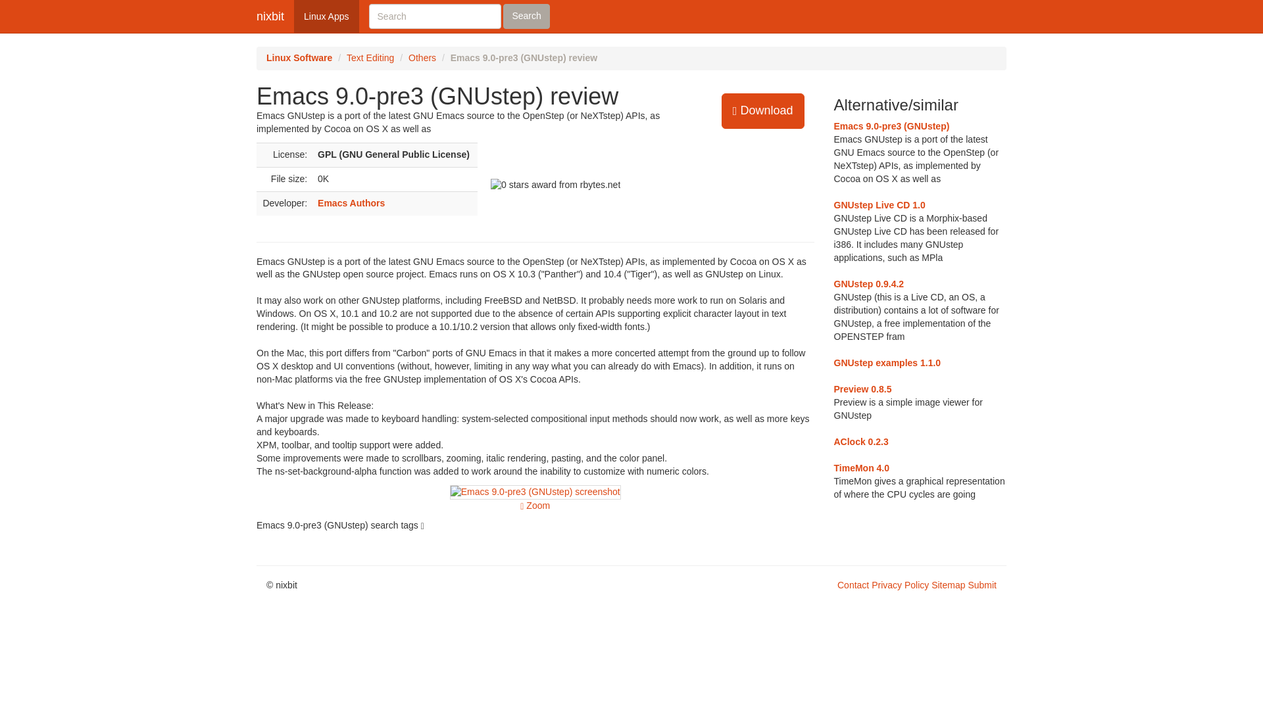 This screenshot has width=1263, height=710. Describe the element at coordinates (351, 203) in the screenshot. I see `Emacs Authors` at that location.